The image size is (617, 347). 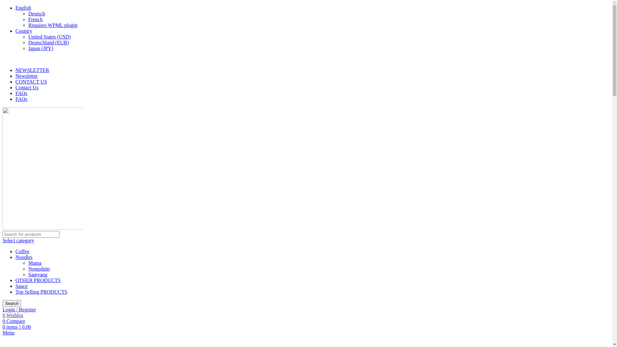 What do you see at coordinates (27, 87) in the screenshot?
I see `Contact Us` at bounding box center [27, 87].